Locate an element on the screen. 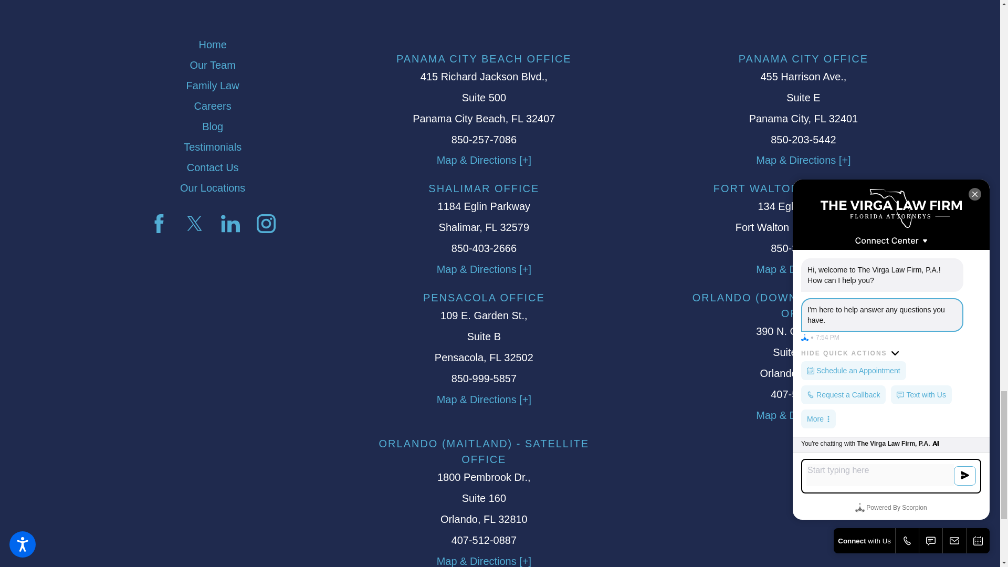  Twitter is located at coordinates (195, 224).